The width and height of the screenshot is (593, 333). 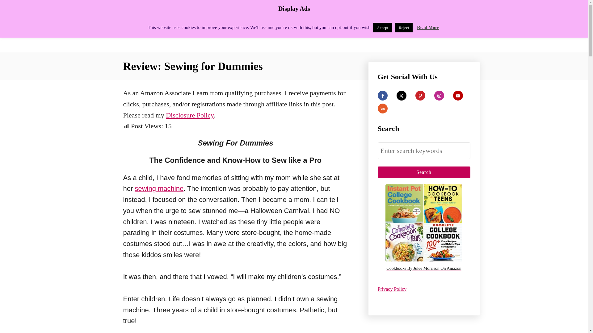 What do you see at coordinates (159, 189) in the screenshot?
I see `sewing machine` at bounding box center [159, 189].